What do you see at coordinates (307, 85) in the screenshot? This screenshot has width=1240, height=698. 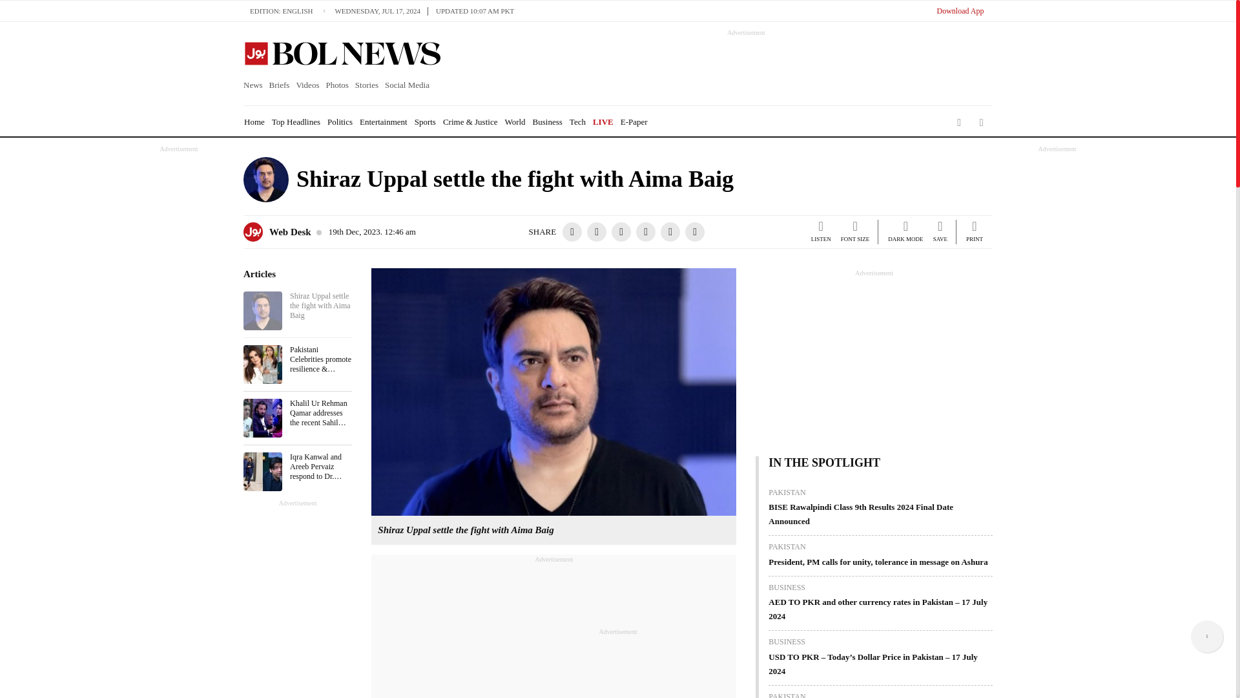 I see `Videos` at bounding box center [307, 85].